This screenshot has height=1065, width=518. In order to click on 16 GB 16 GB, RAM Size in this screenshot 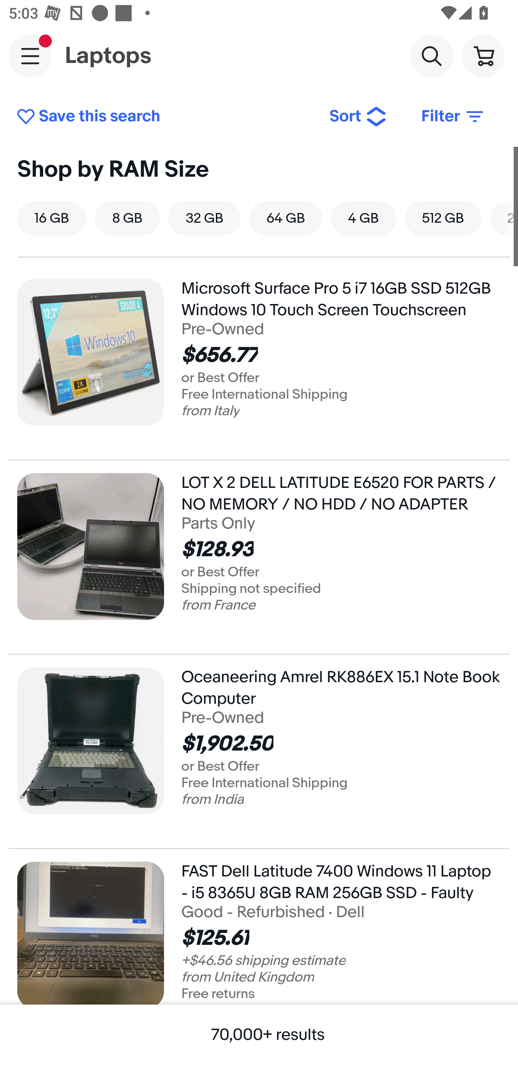, I will do `click(52, 218)`.